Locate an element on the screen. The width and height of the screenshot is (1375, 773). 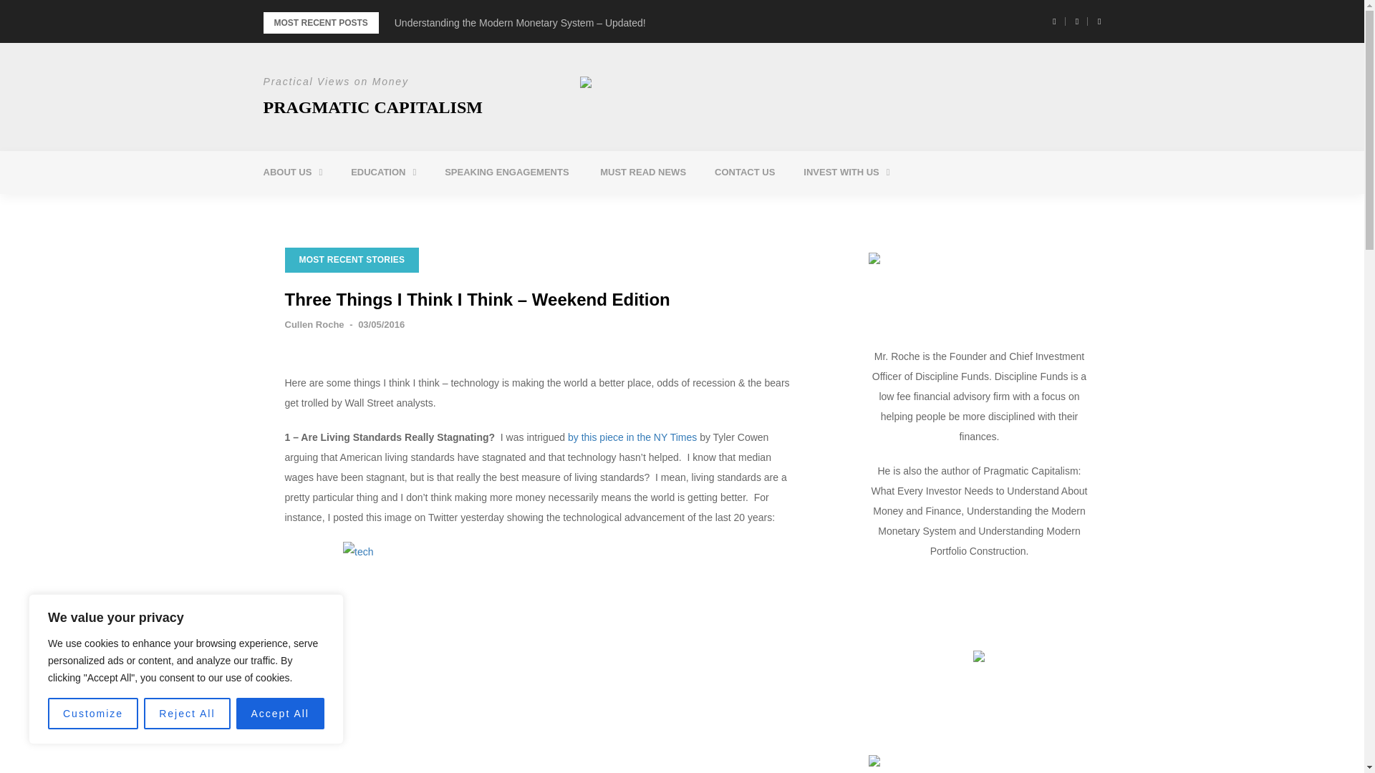
Accept All is located at coordinates (281, 714).